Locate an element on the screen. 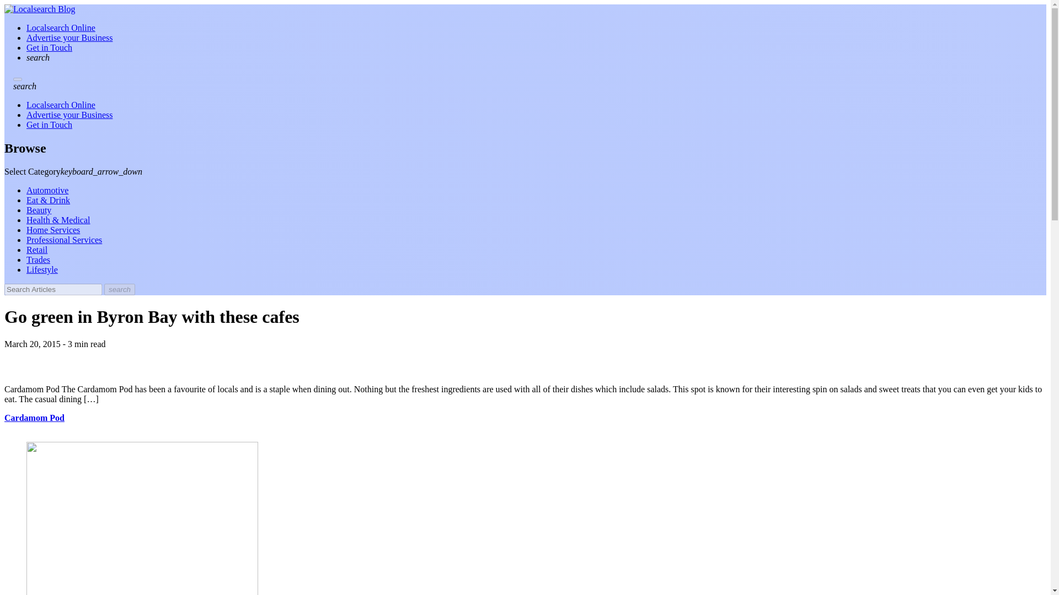 This screenshot has height=595, width=1059. Trades is located at coordinates (38, 259).